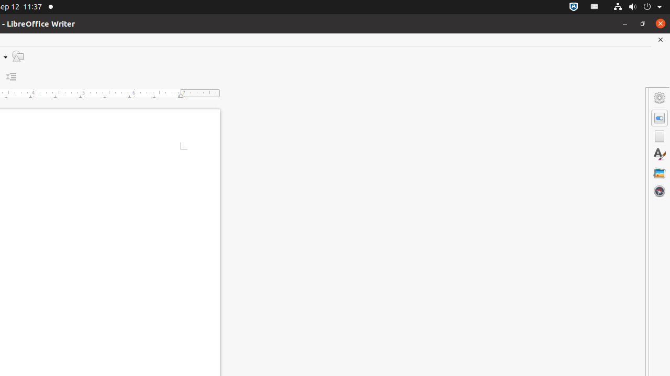 The width and height of the screenshot is (670, 376). What do you see at coordinates (660, 136) in the screenshot?
I see `Page` at bounding box center [660, 136].